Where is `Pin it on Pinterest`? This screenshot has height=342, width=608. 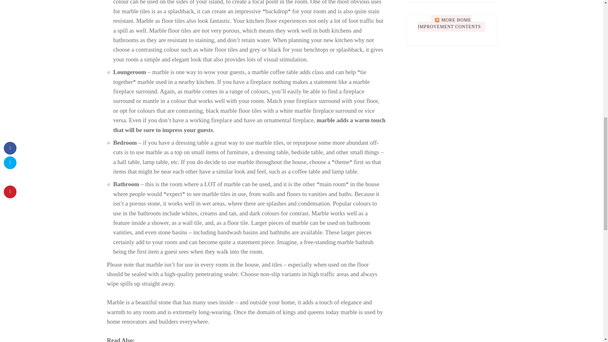
Pin it on Pinterest is located at coordinates (174, 23).